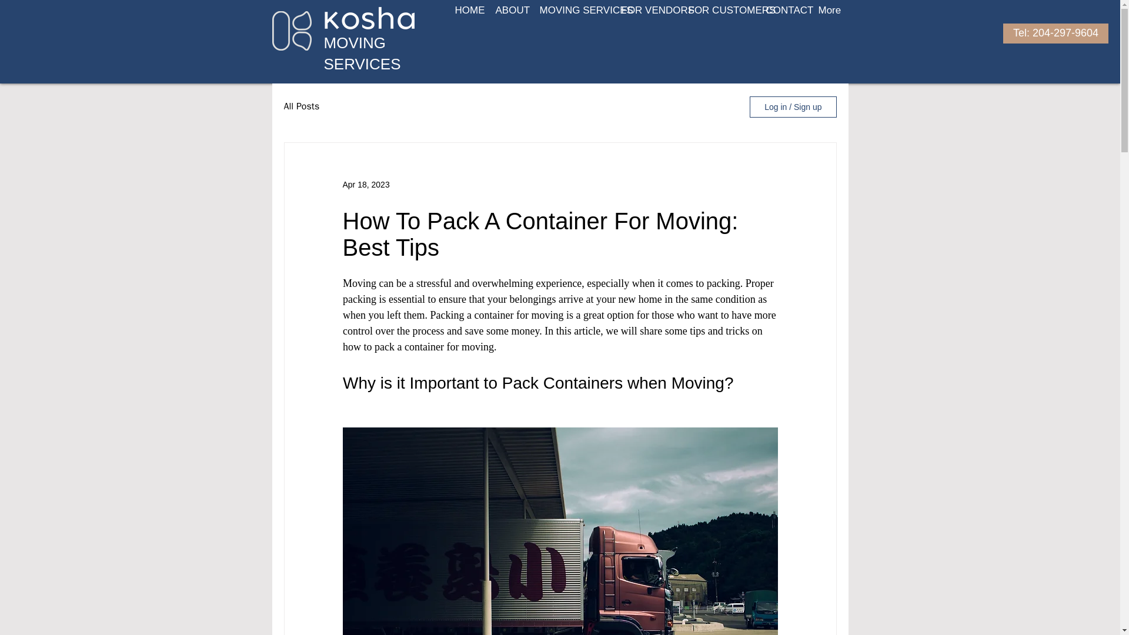 This screenshot has width=1129, height=635. I want to click on FOR CUSTOMERS, so click(719, 11).